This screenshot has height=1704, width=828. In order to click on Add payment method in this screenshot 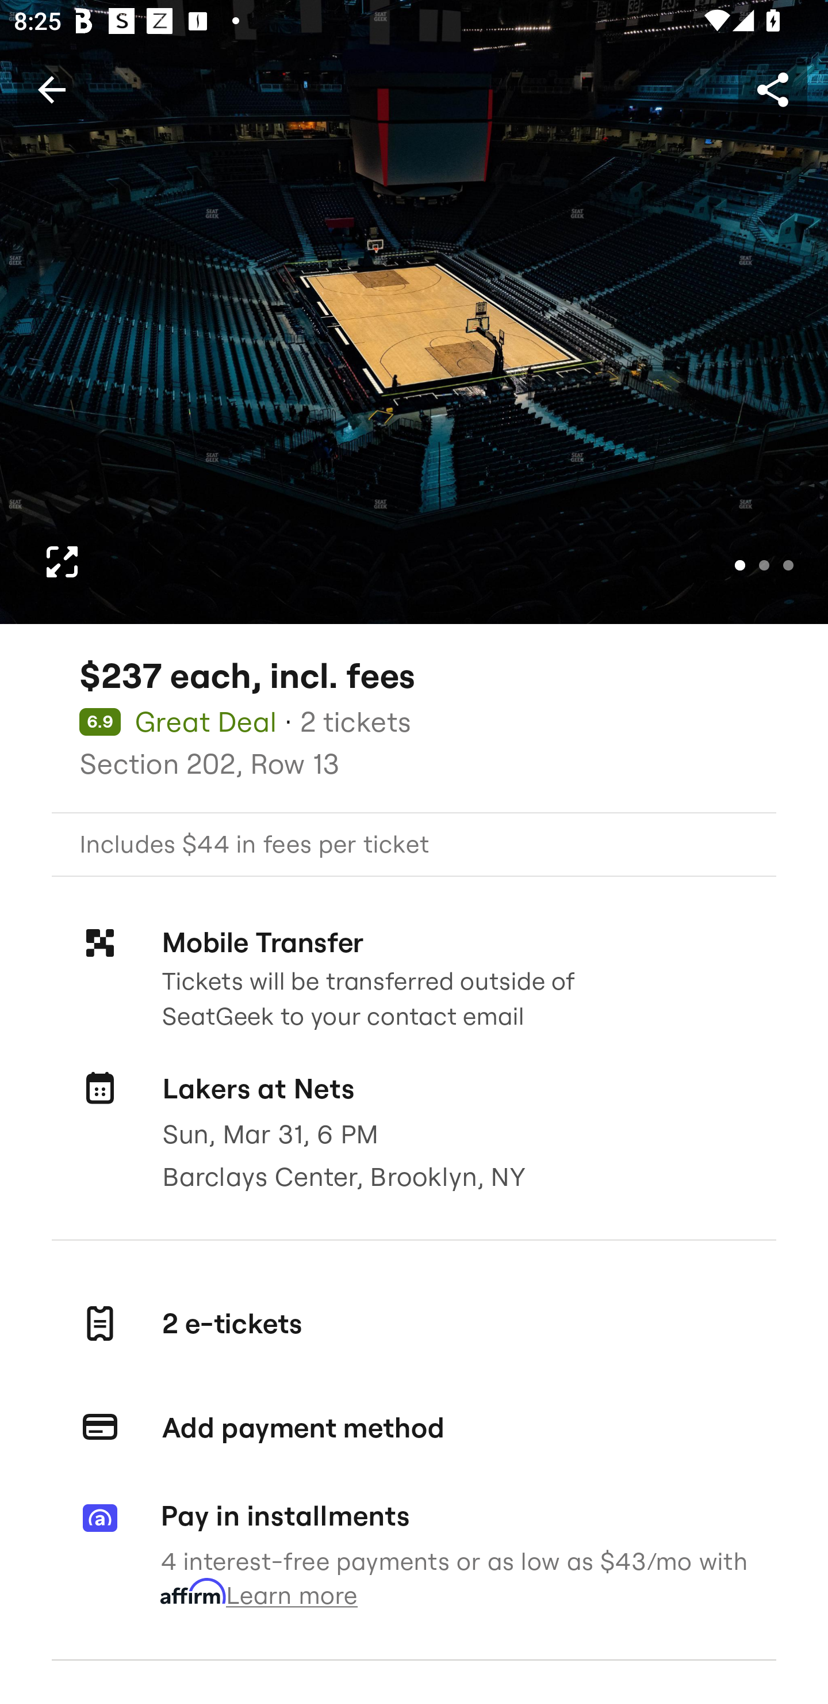, I will do `click(414, 1428)`.